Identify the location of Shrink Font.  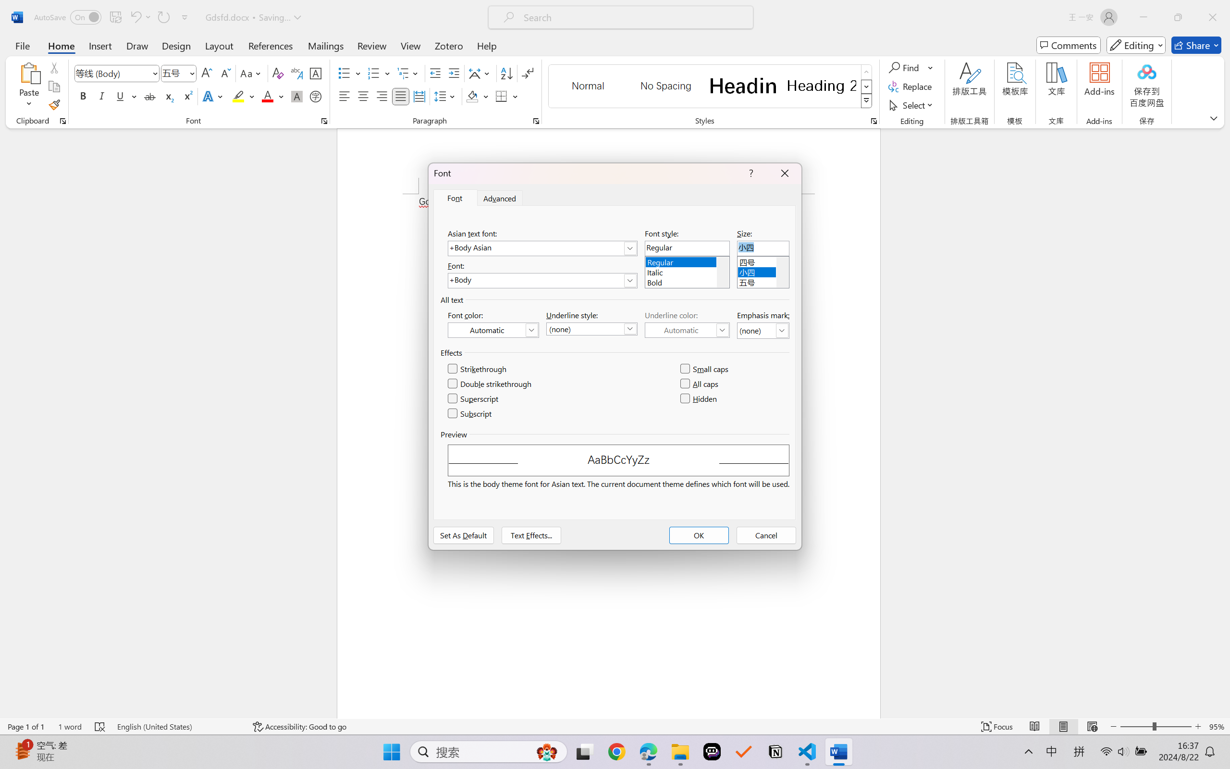
(225, 73).